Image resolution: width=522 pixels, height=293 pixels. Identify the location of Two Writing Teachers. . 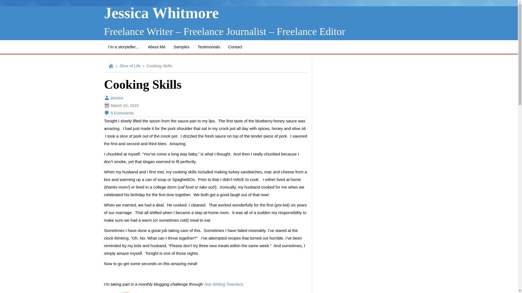
(225, 284).